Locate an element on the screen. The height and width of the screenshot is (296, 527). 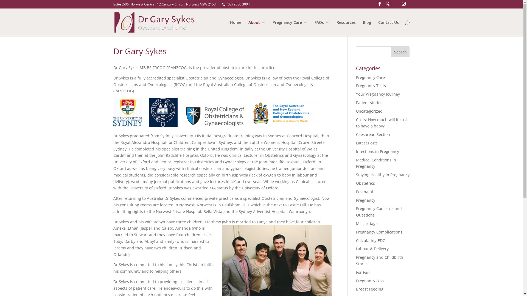
Contact Us is located at coordinates (389, 29).